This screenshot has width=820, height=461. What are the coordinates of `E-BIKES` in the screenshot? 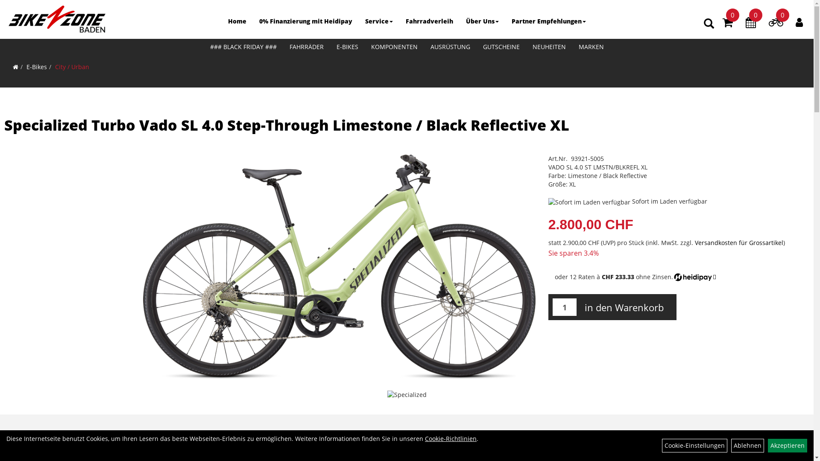 It's located at (347, 47).